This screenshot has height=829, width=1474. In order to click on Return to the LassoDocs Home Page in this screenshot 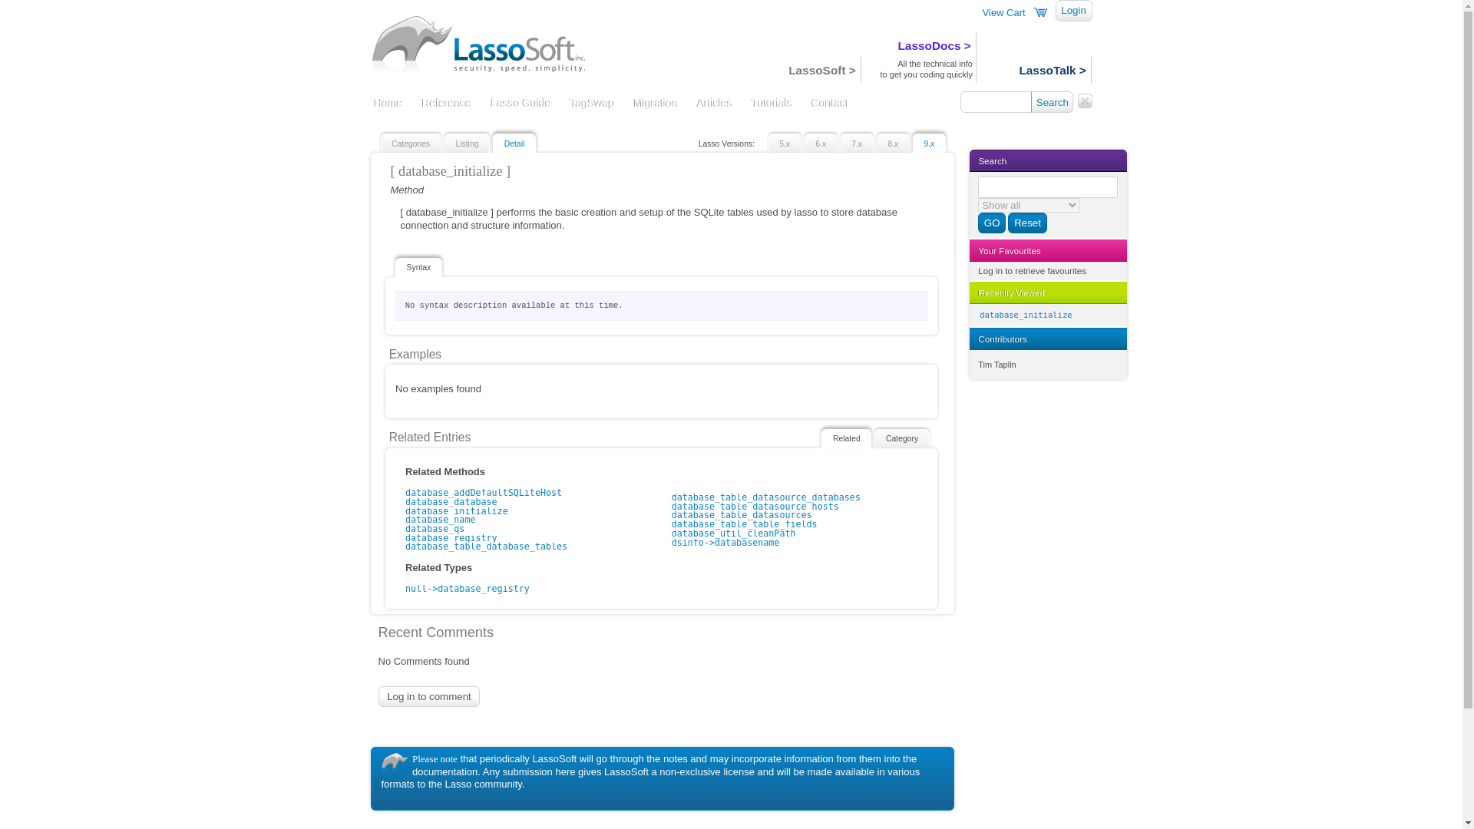, I will do `click(388, 104)`.